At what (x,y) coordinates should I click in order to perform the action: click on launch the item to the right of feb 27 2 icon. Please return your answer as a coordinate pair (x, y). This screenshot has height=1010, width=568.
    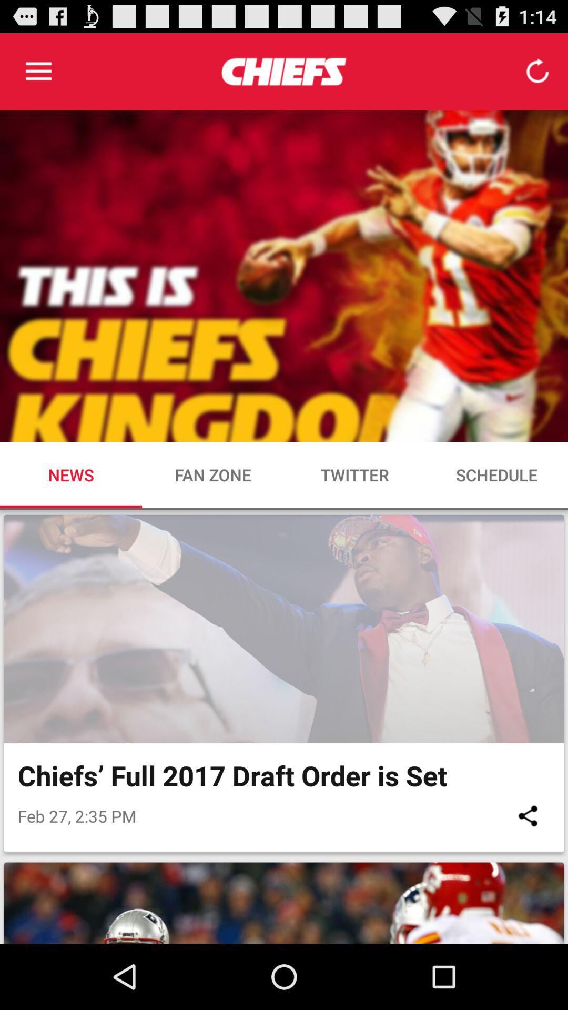
    Looking at the image, I should click on (528, 815).